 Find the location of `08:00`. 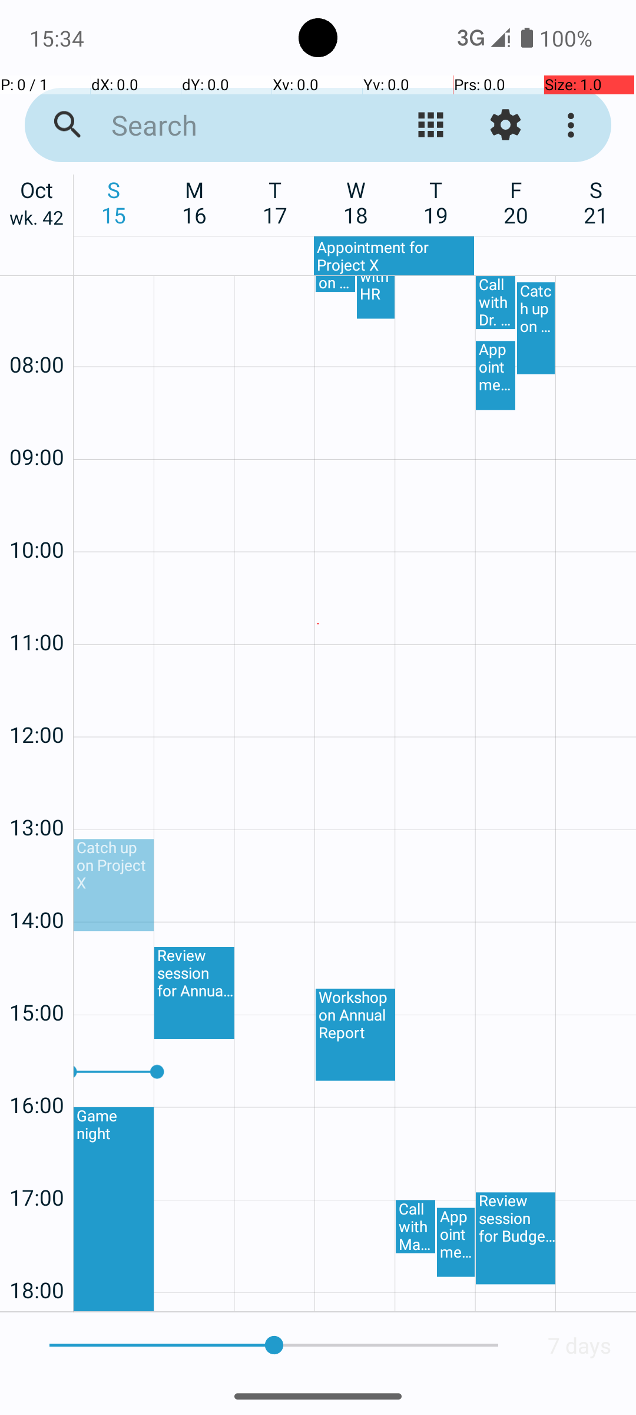

08:00 is located at coordinates (37, 333).